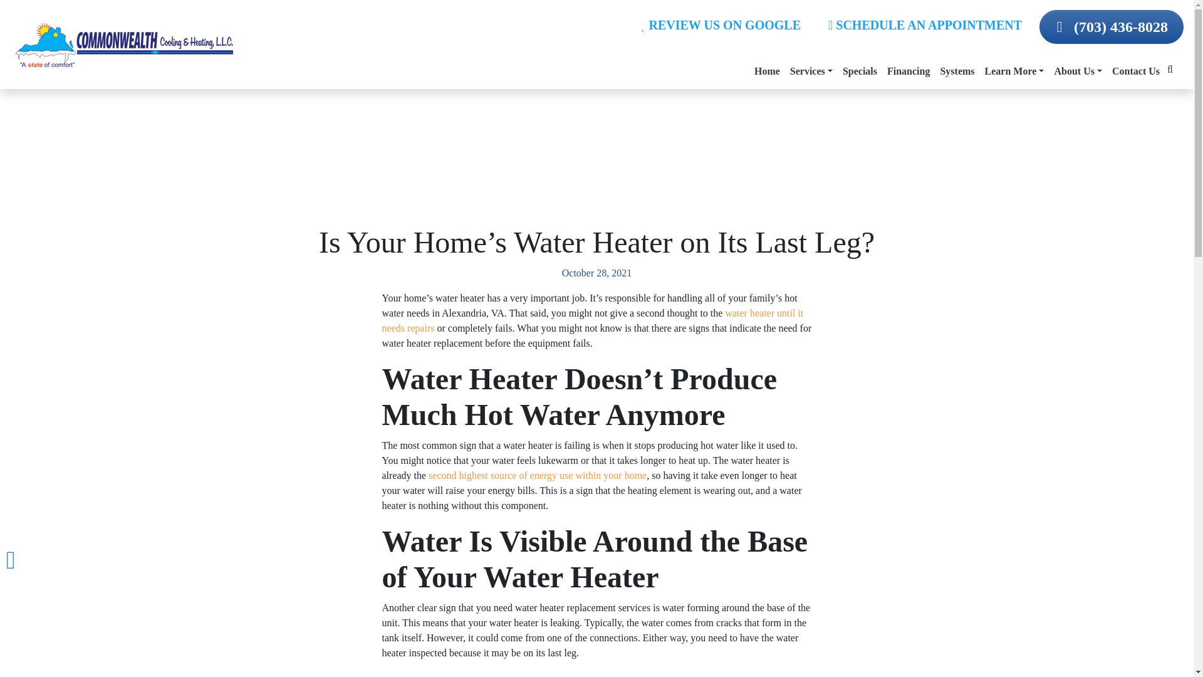 The width and height of the screenshot is (1203, 677). What do you see at coordinates (767, 71) in the screenshot?
I see `Home` at bounding box center [767, 71].